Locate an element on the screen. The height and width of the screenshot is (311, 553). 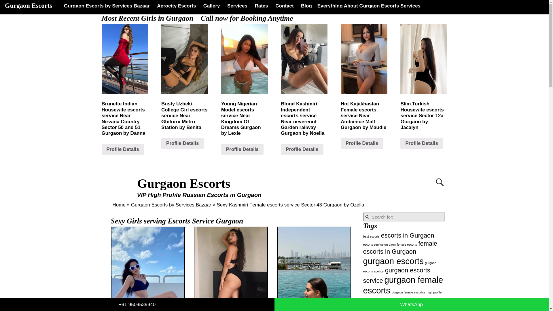
Gurgaon Escorts is located at coordinates (28, 5).